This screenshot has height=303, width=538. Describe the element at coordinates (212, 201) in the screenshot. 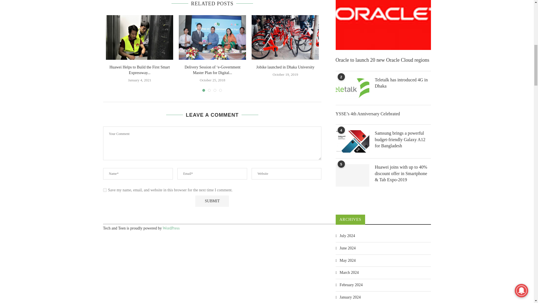

I see `Submit` at that location.